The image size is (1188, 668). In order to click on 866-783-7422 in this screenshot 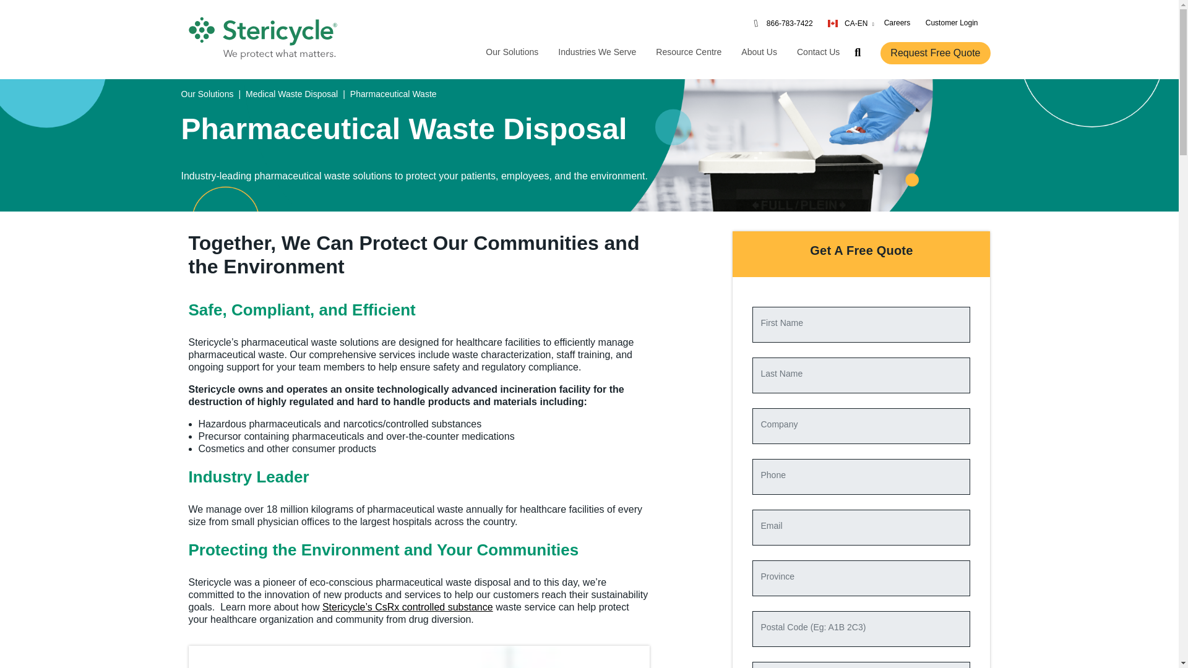, I will do `click(790, 23)`.